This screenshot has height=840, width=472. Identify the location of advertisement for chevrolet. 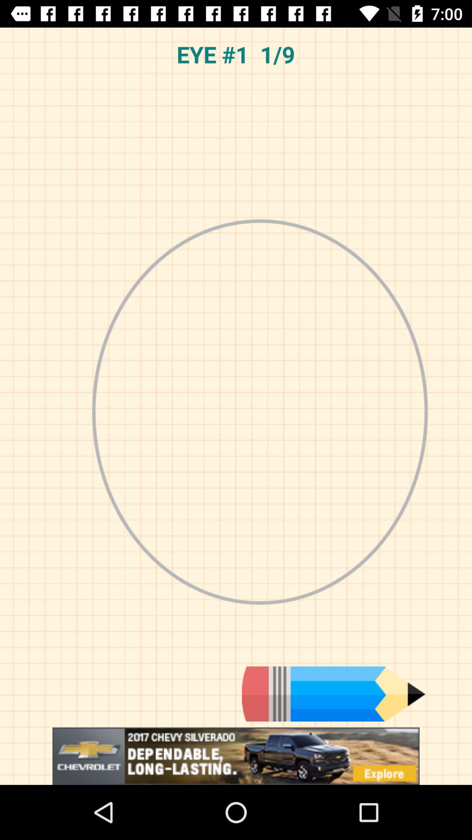
(236, 756).